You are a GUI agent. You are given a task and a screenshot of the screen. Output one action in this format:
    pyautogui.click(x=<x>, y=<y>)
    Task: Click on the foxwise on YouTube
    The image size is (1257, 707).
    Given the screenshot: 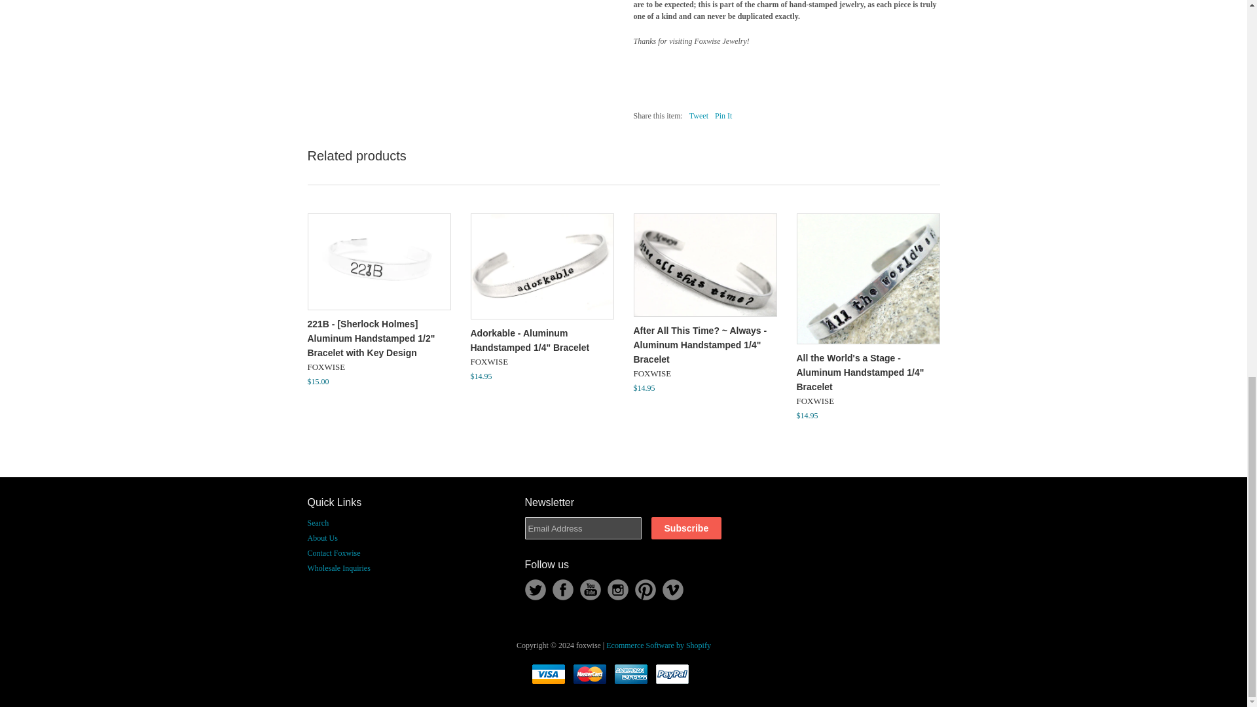 What is the action you would take?
    pyautogui.click(x=590, y=589)
    